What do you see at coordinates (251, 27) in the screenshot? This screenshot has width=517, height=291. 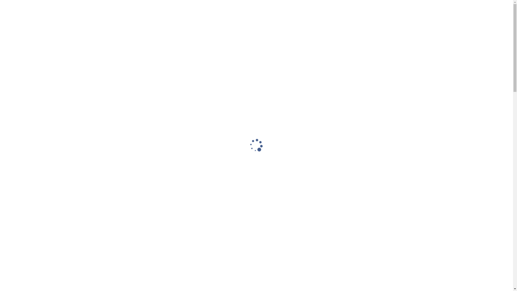 I see `ELECTRONICS` at bounding box center [251, 27].